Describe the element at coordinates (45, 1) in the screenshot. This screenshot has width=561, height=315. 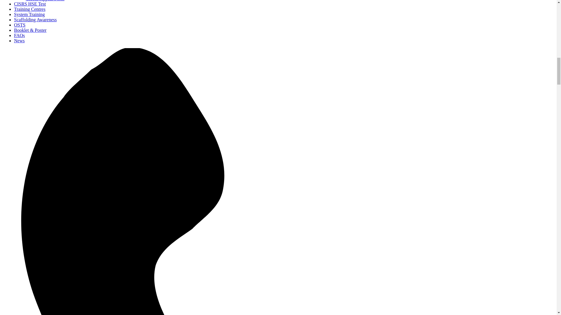
I see `CISRS Cards` at that location.